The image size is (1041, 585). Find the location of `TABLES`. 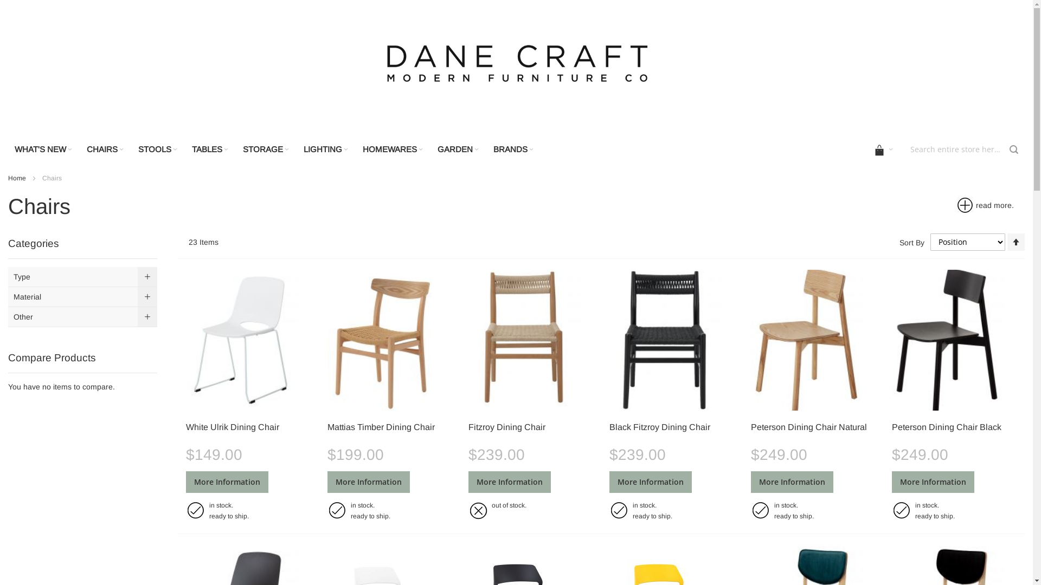

TABLES is located at coordinates (211, 149).